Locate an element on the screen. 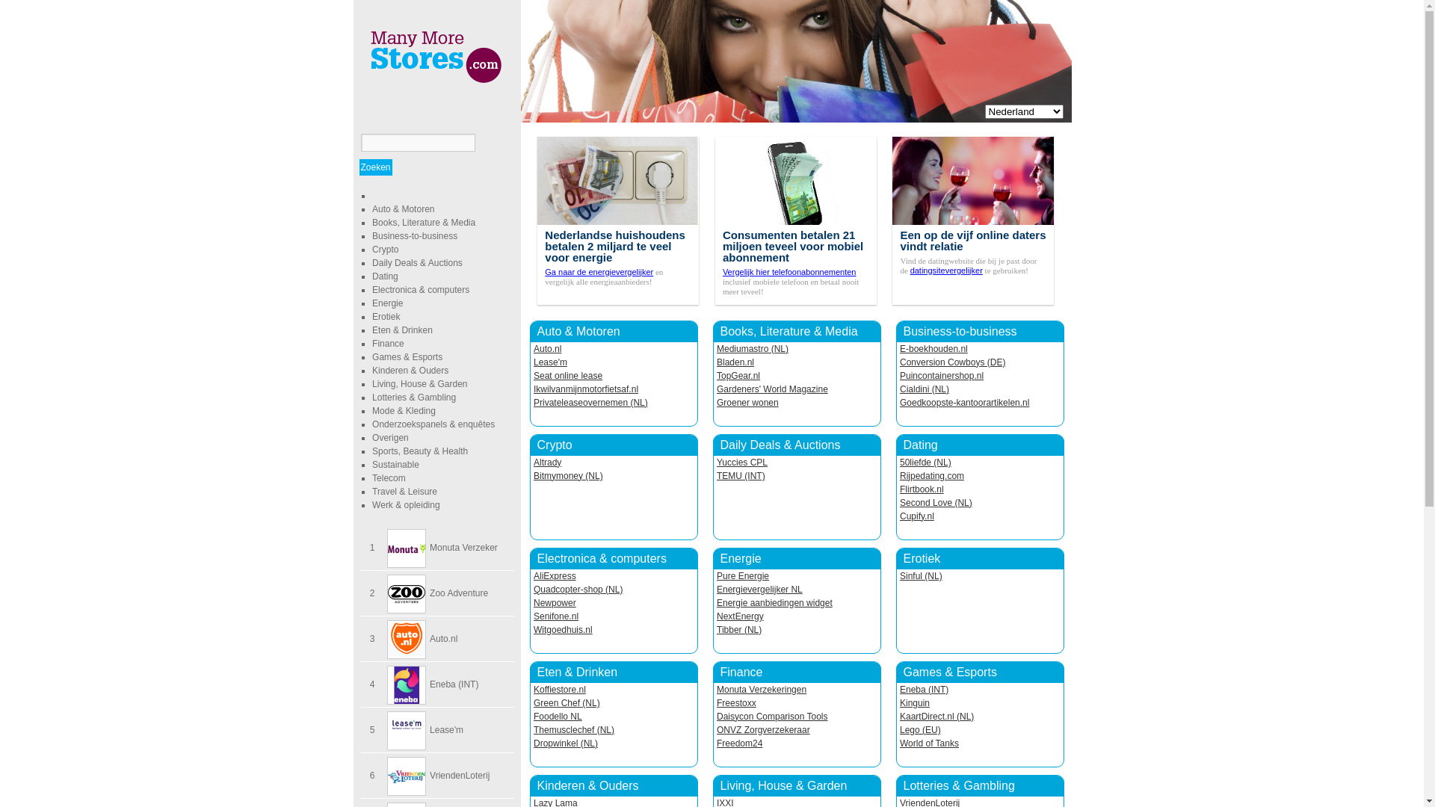 The height and width of the screenshot is (807, 1435). Quadcopter-shop (NL) is located at coordinates (578, 590).